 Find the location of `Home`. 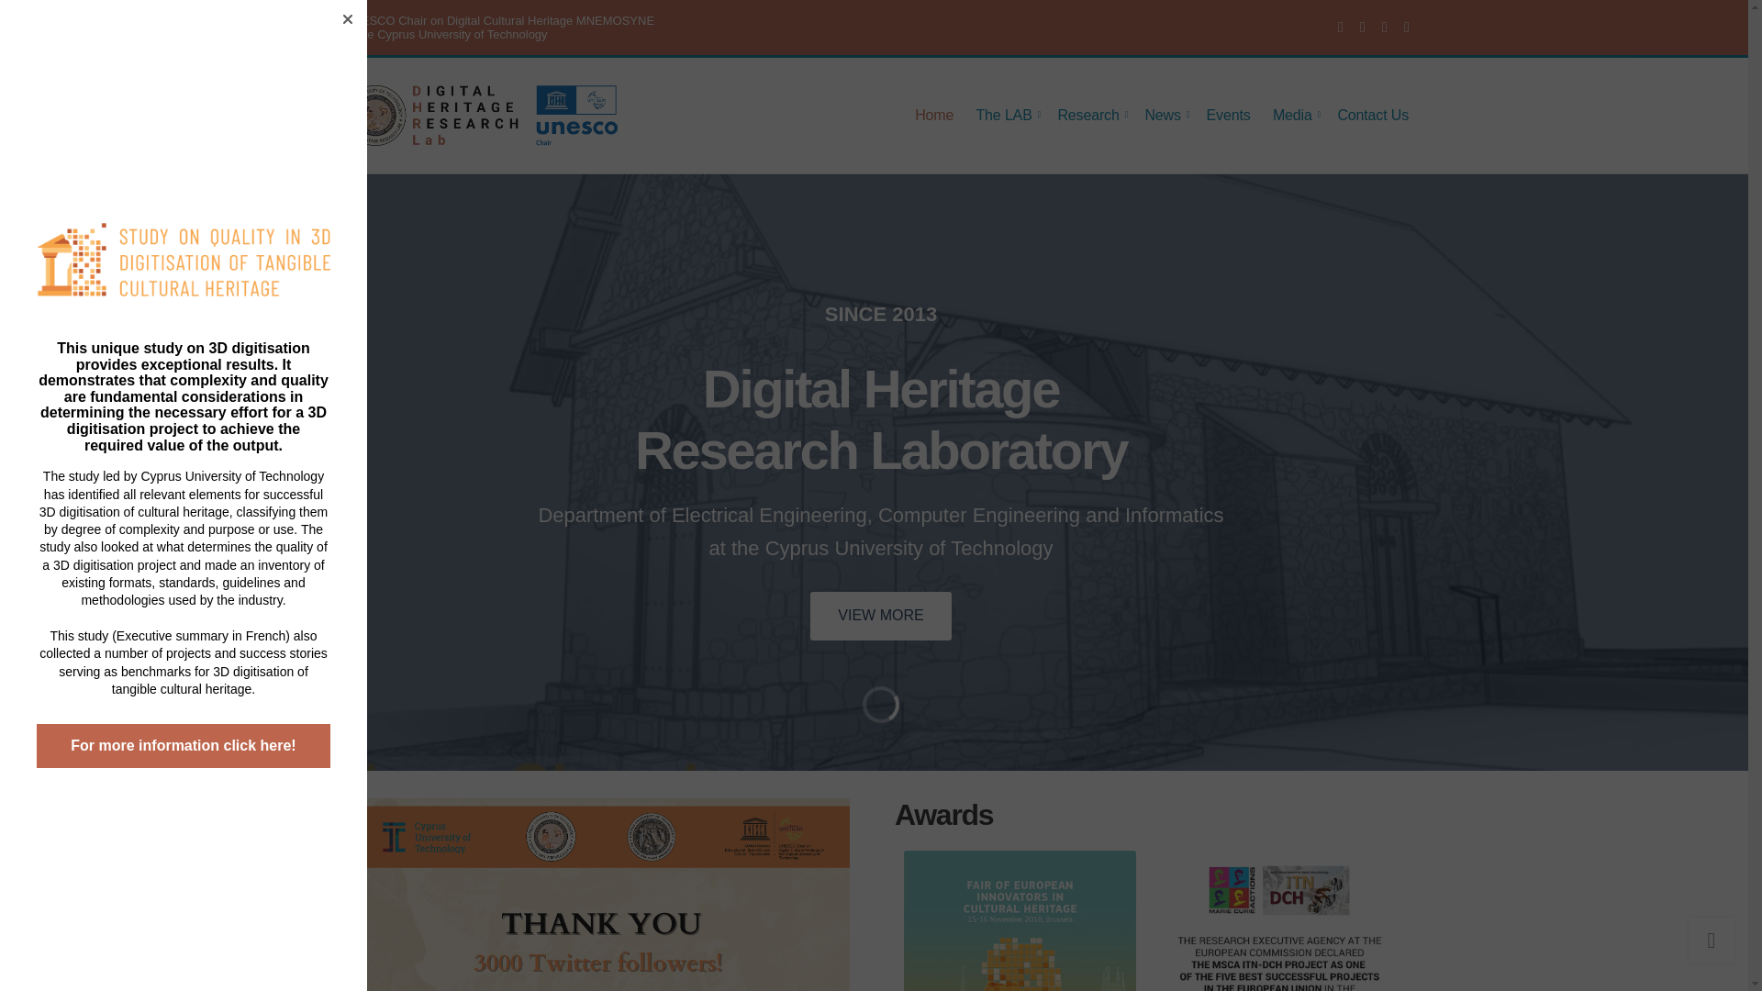

Home is located at coordinates (24, 519).